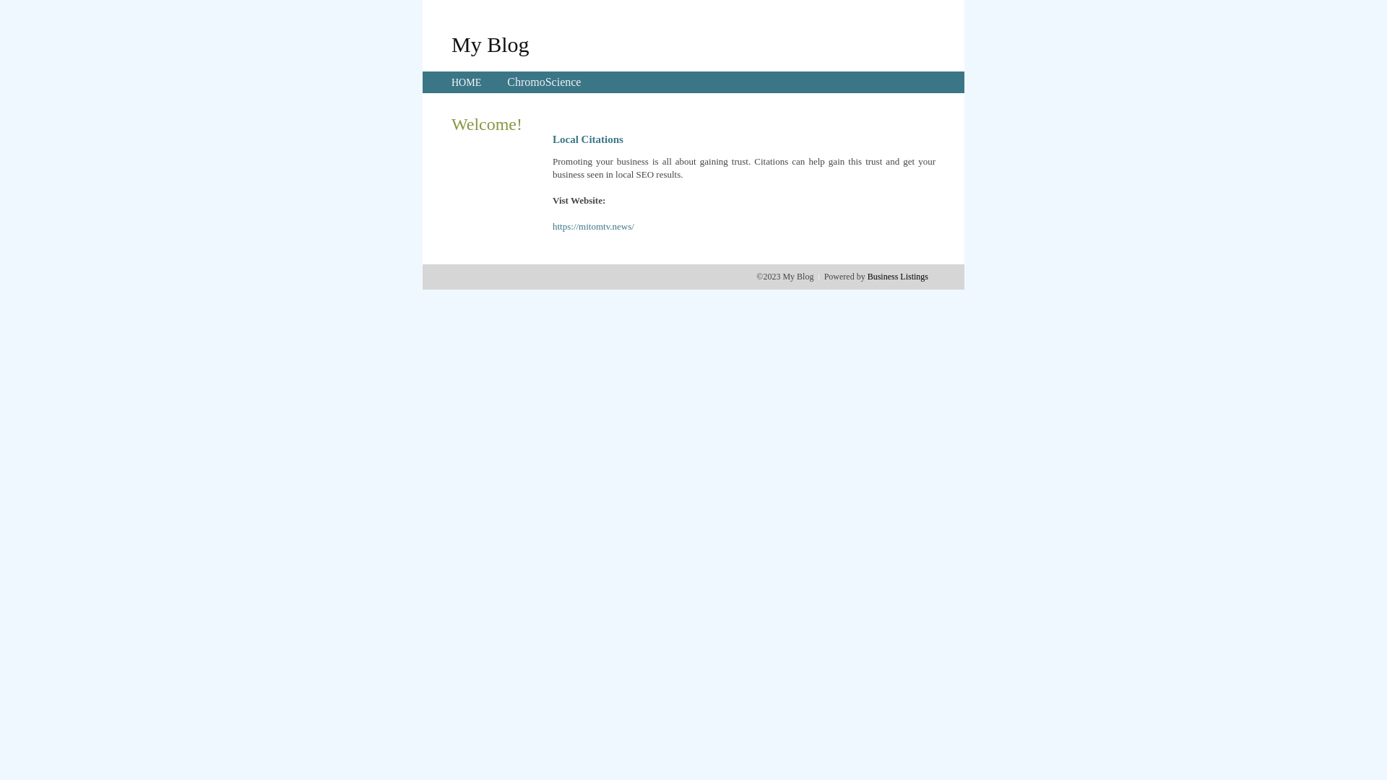  I want to click on Business Listings, so click(898, 277).